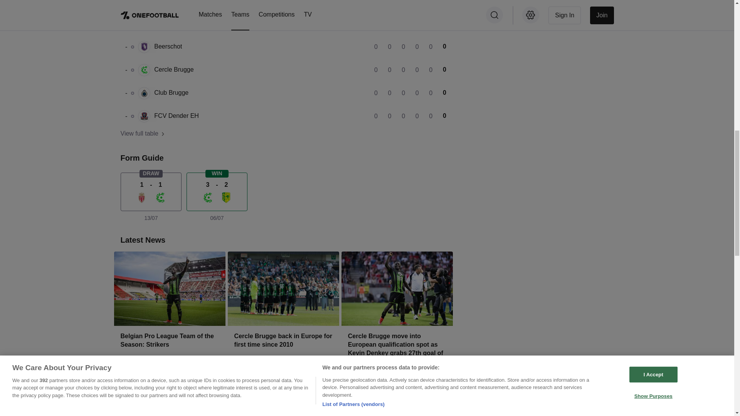 The image size is (740, 416). What do you see at coordinates (324, 381) in the screenshot?
I see `View full table` at bounding box center [324, 381].